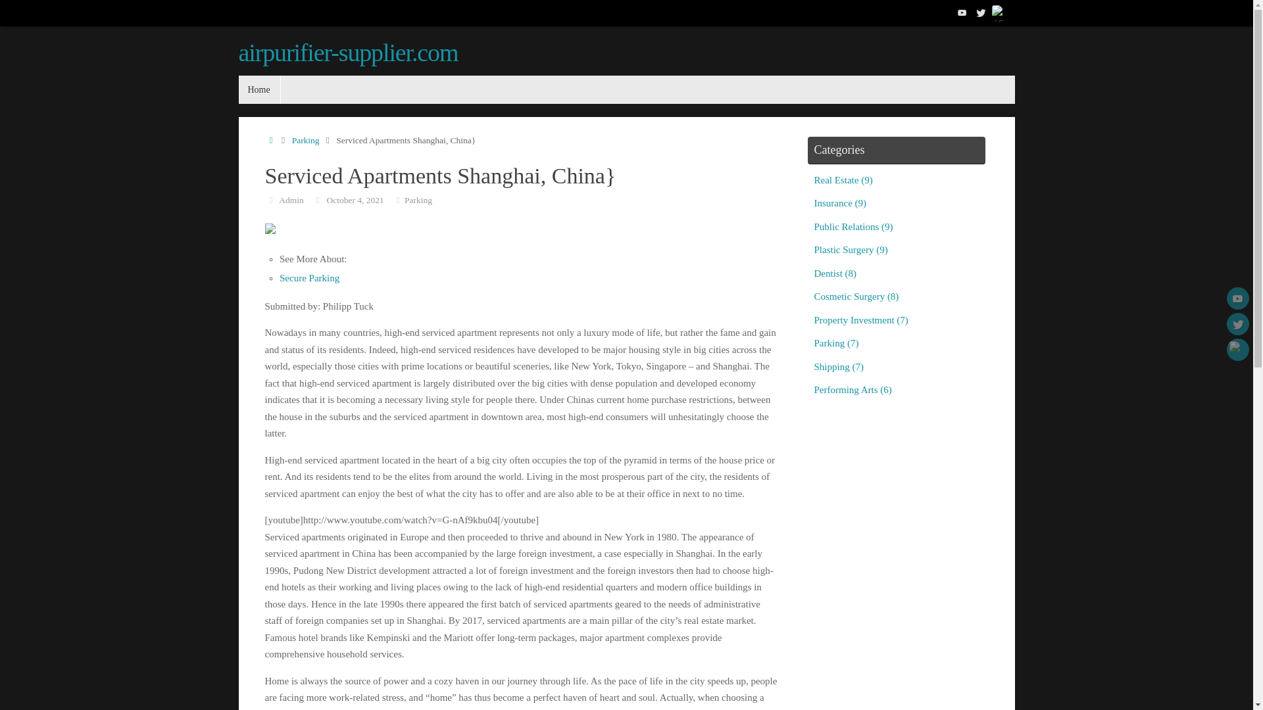  What do you see at coordinates (980, 12) in the screenshot?
I see `Twitter` at bounding box center [980, 12].